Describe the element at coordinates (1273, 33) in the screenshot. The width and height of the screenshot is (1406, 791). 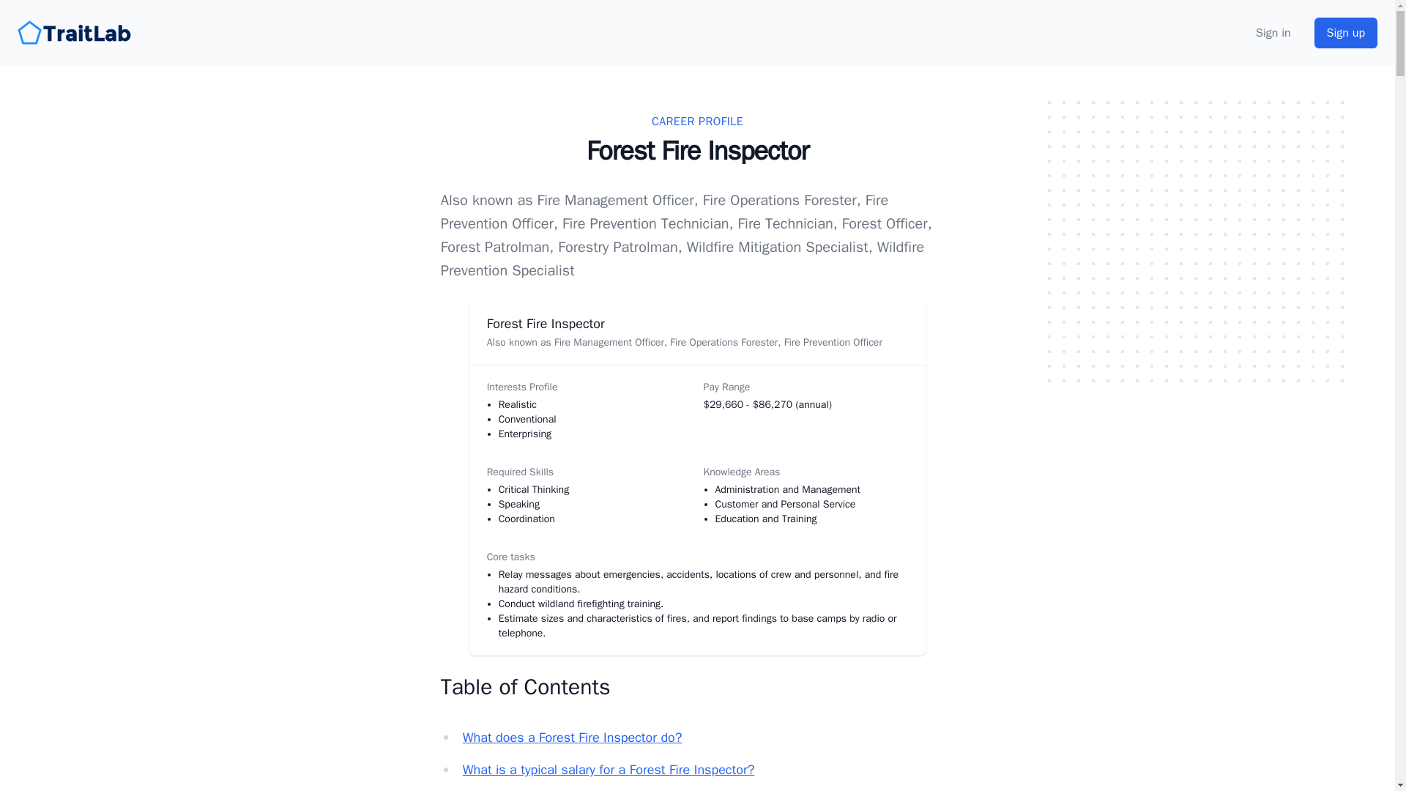
I see `Sign in` at that location.